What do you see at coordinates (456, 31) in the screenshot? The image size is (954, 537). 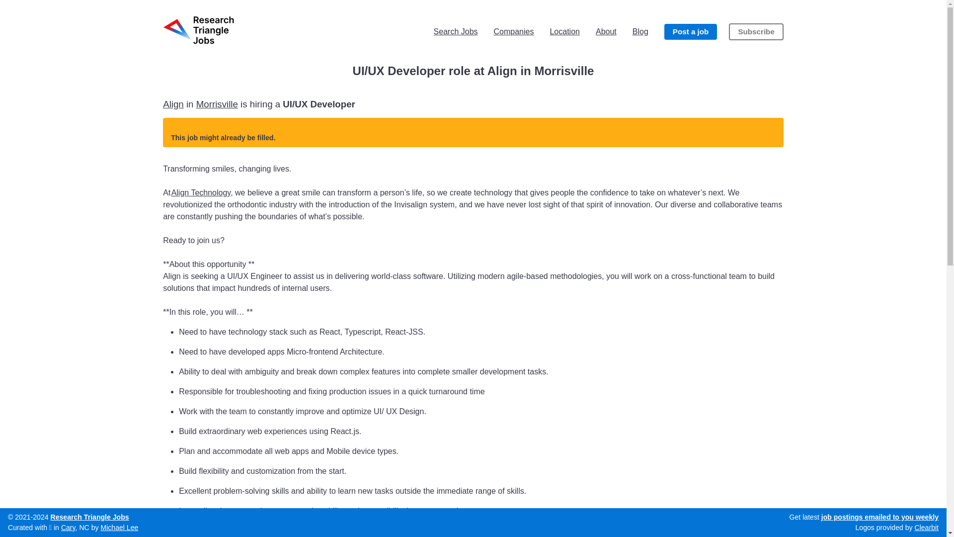 I see `Search Jobs` at bounding box center [456, 31].